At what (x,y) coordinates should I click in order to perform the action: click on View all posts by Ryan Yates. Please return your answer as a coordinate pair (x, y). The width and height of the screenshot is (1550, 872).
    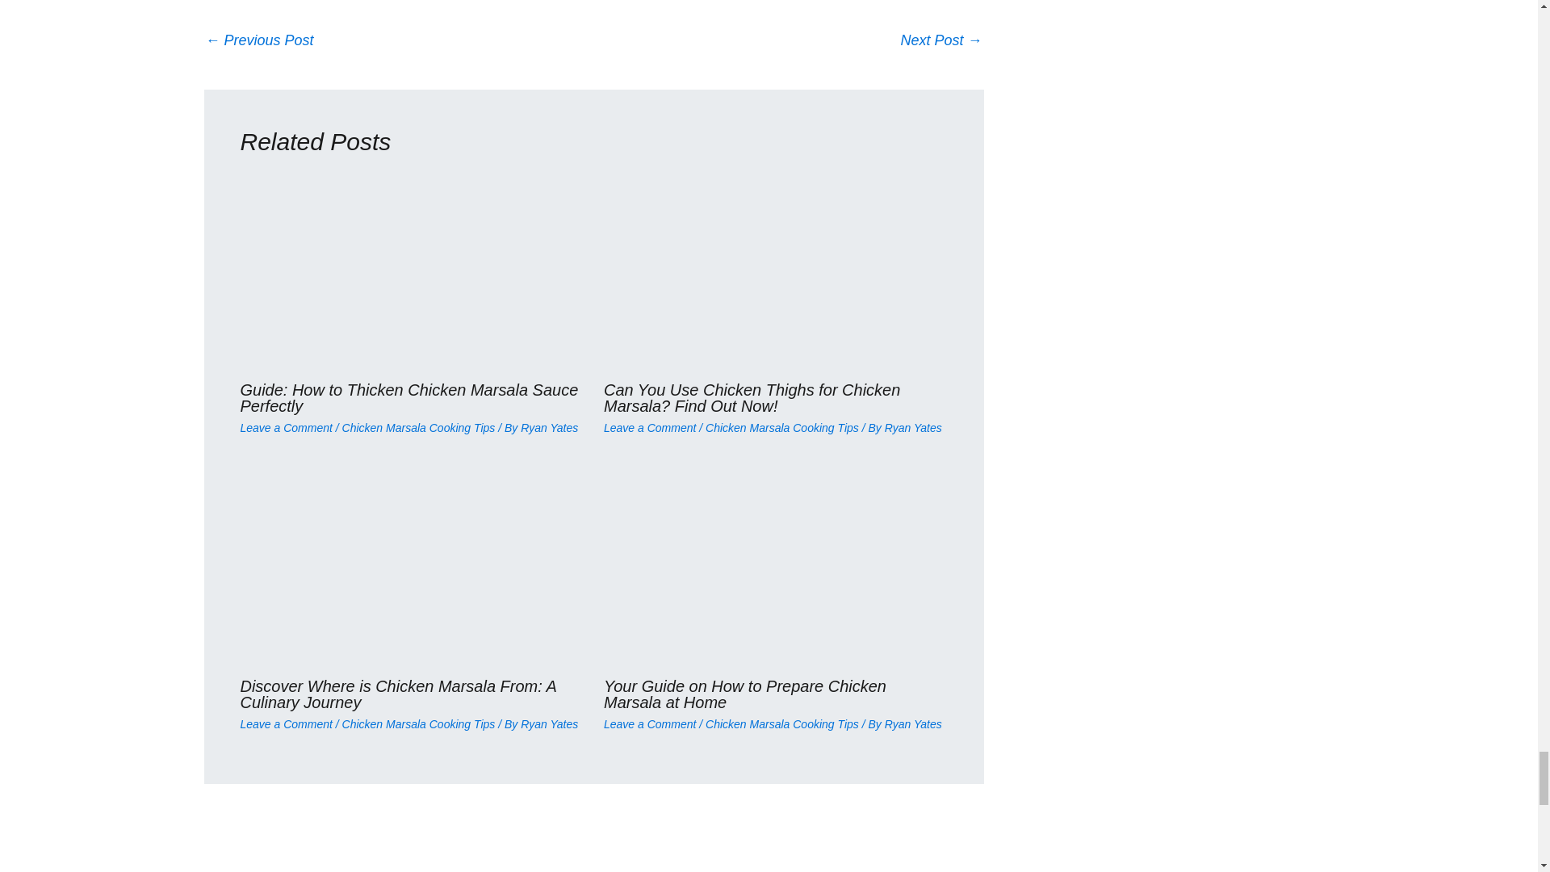
    Looking at the image, I should click on (549, 723).